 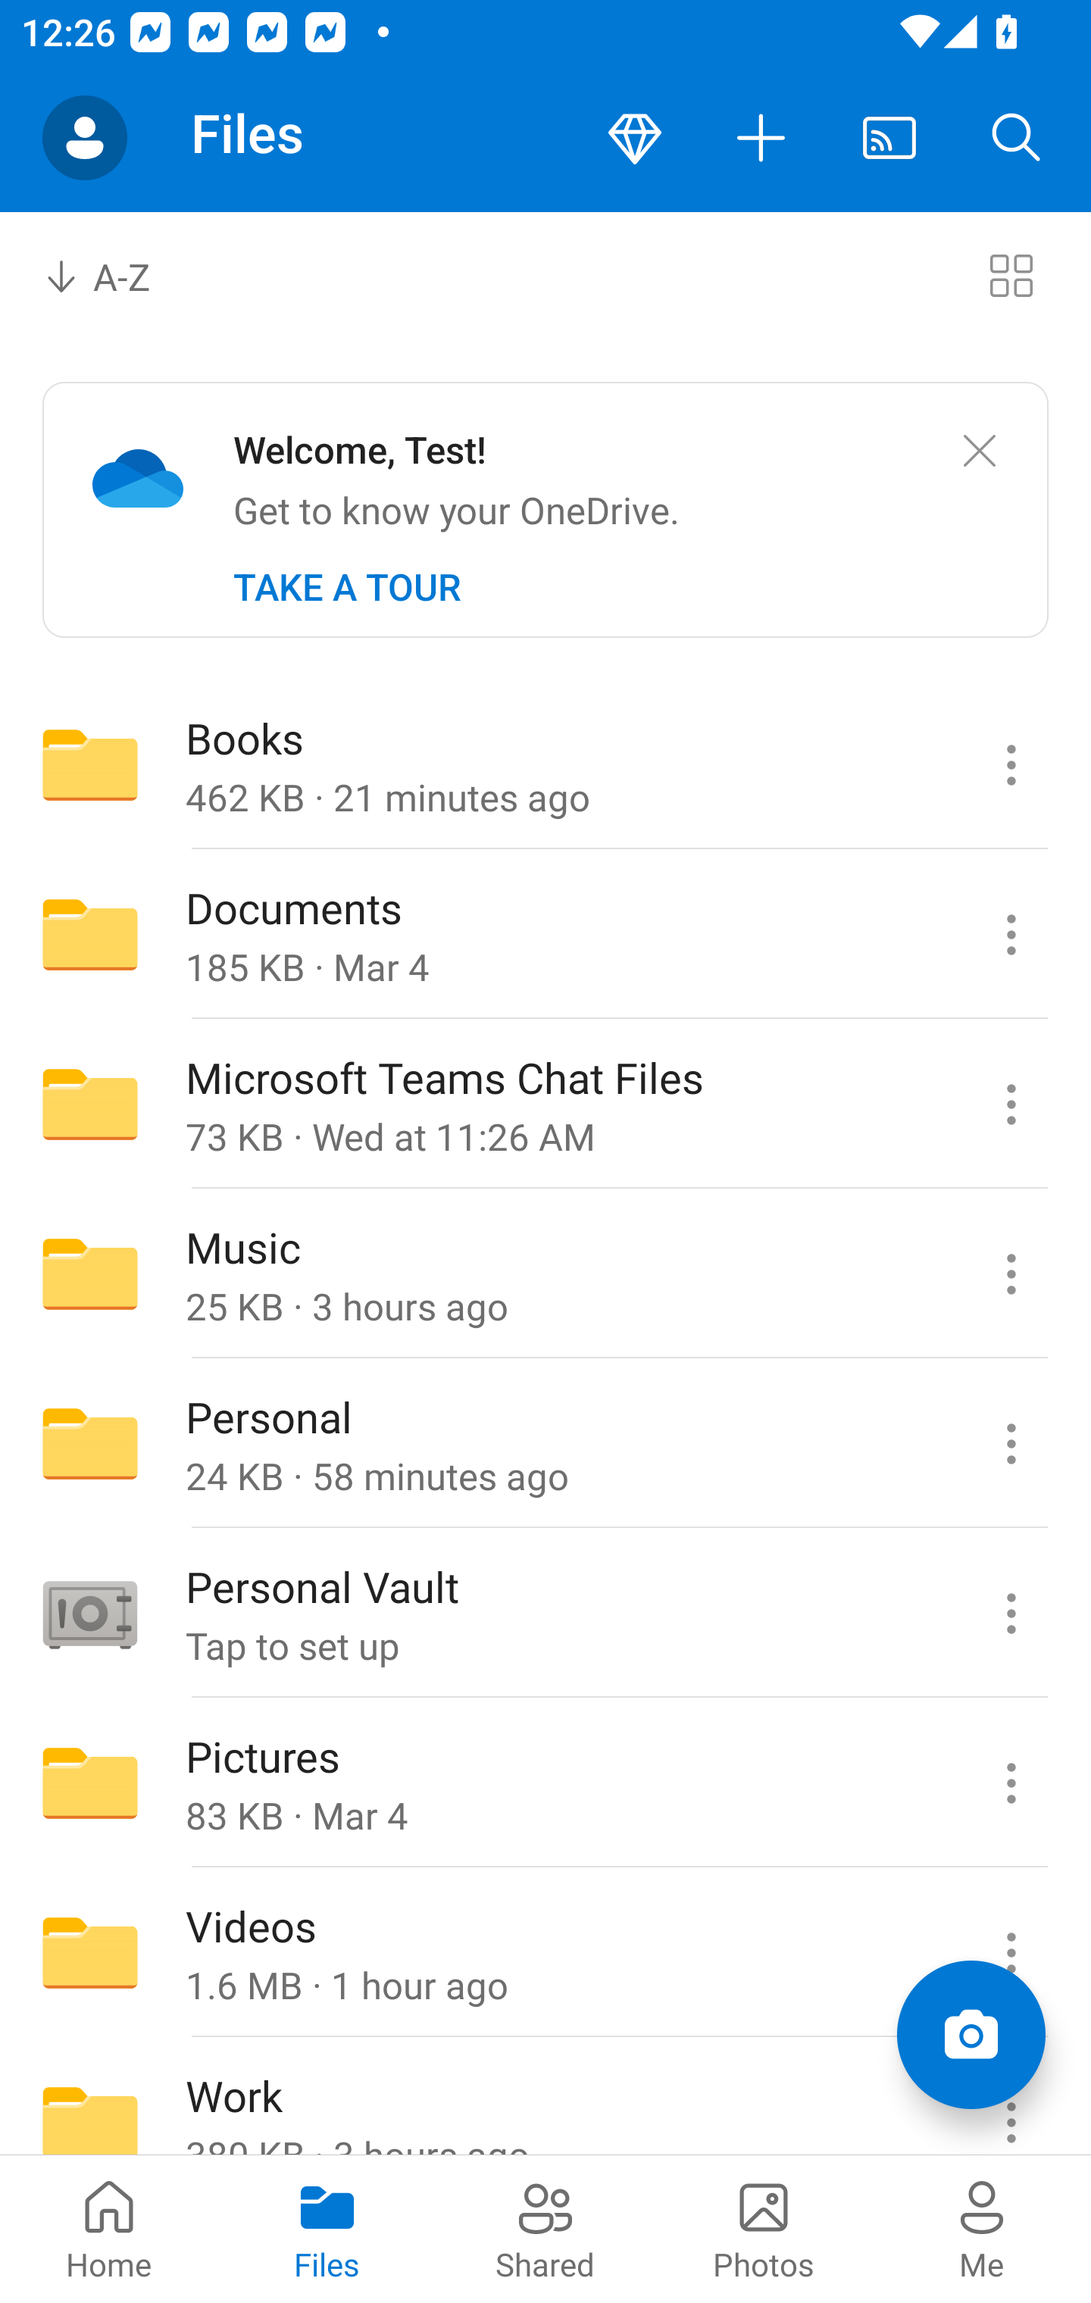 What do you see at coordinates (347, 587) in the screenshot?
I see `TAKE A TOUR` at bounding box center [347, 587].